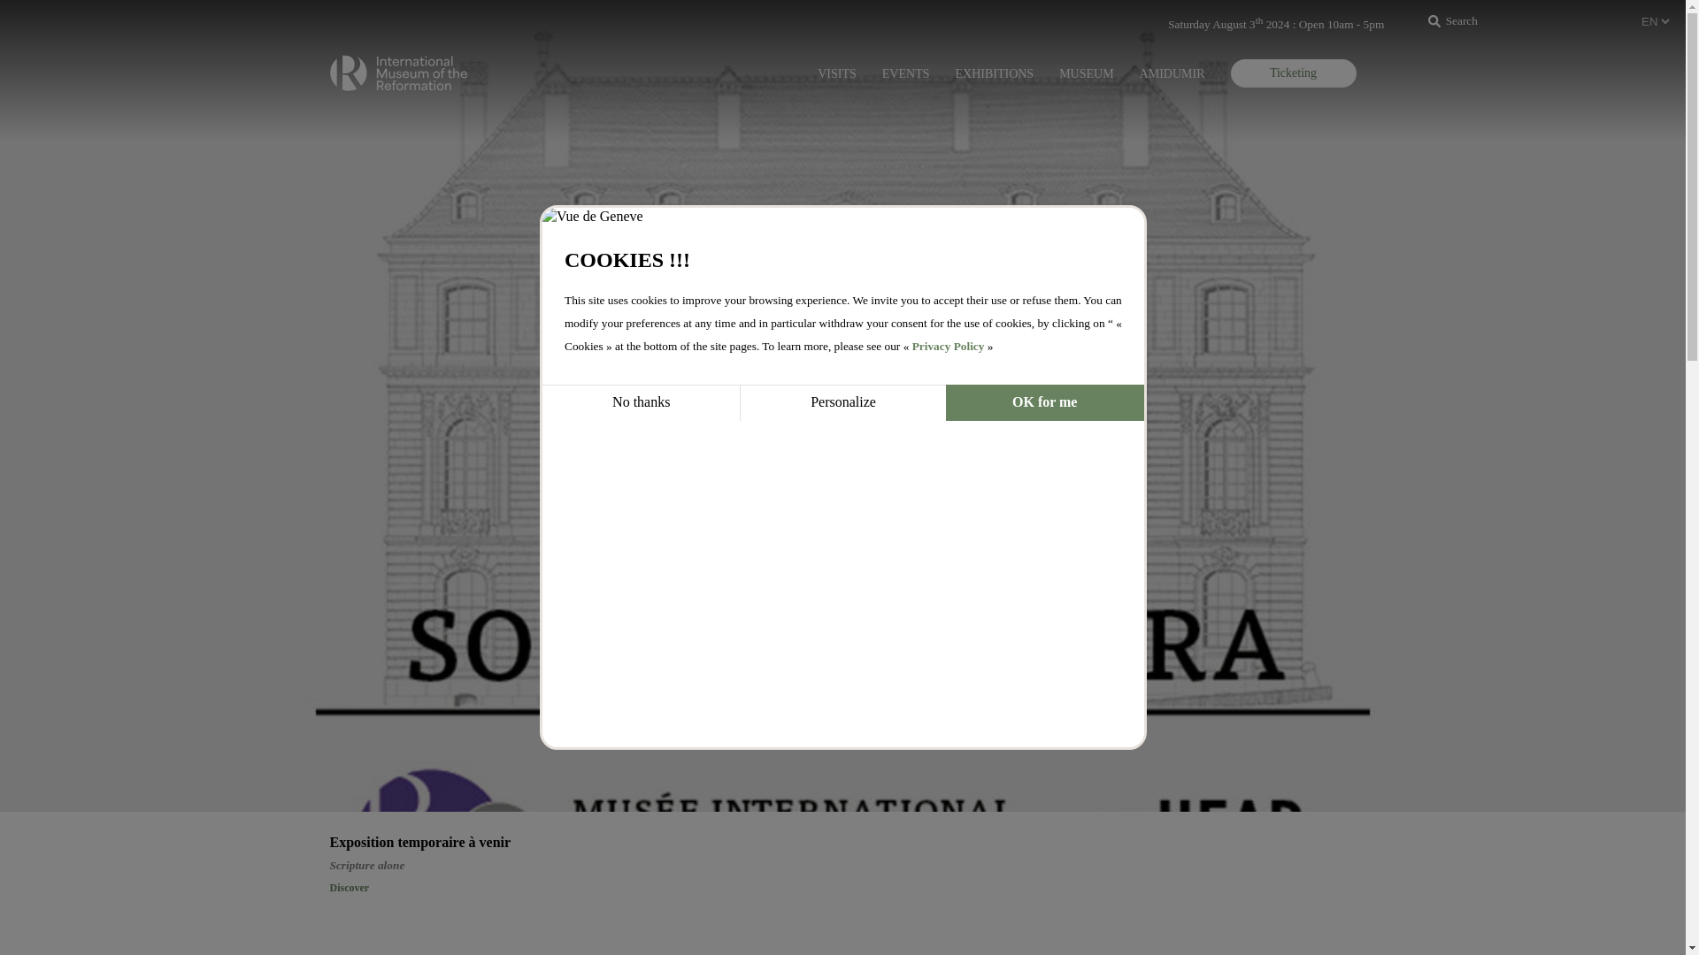 The width and height of the screenshot is (1699, 955). What do you see at coordinates (1085, 73) in the screenshot?
I see `MUSEUM` at bounding box center [1085, 73].